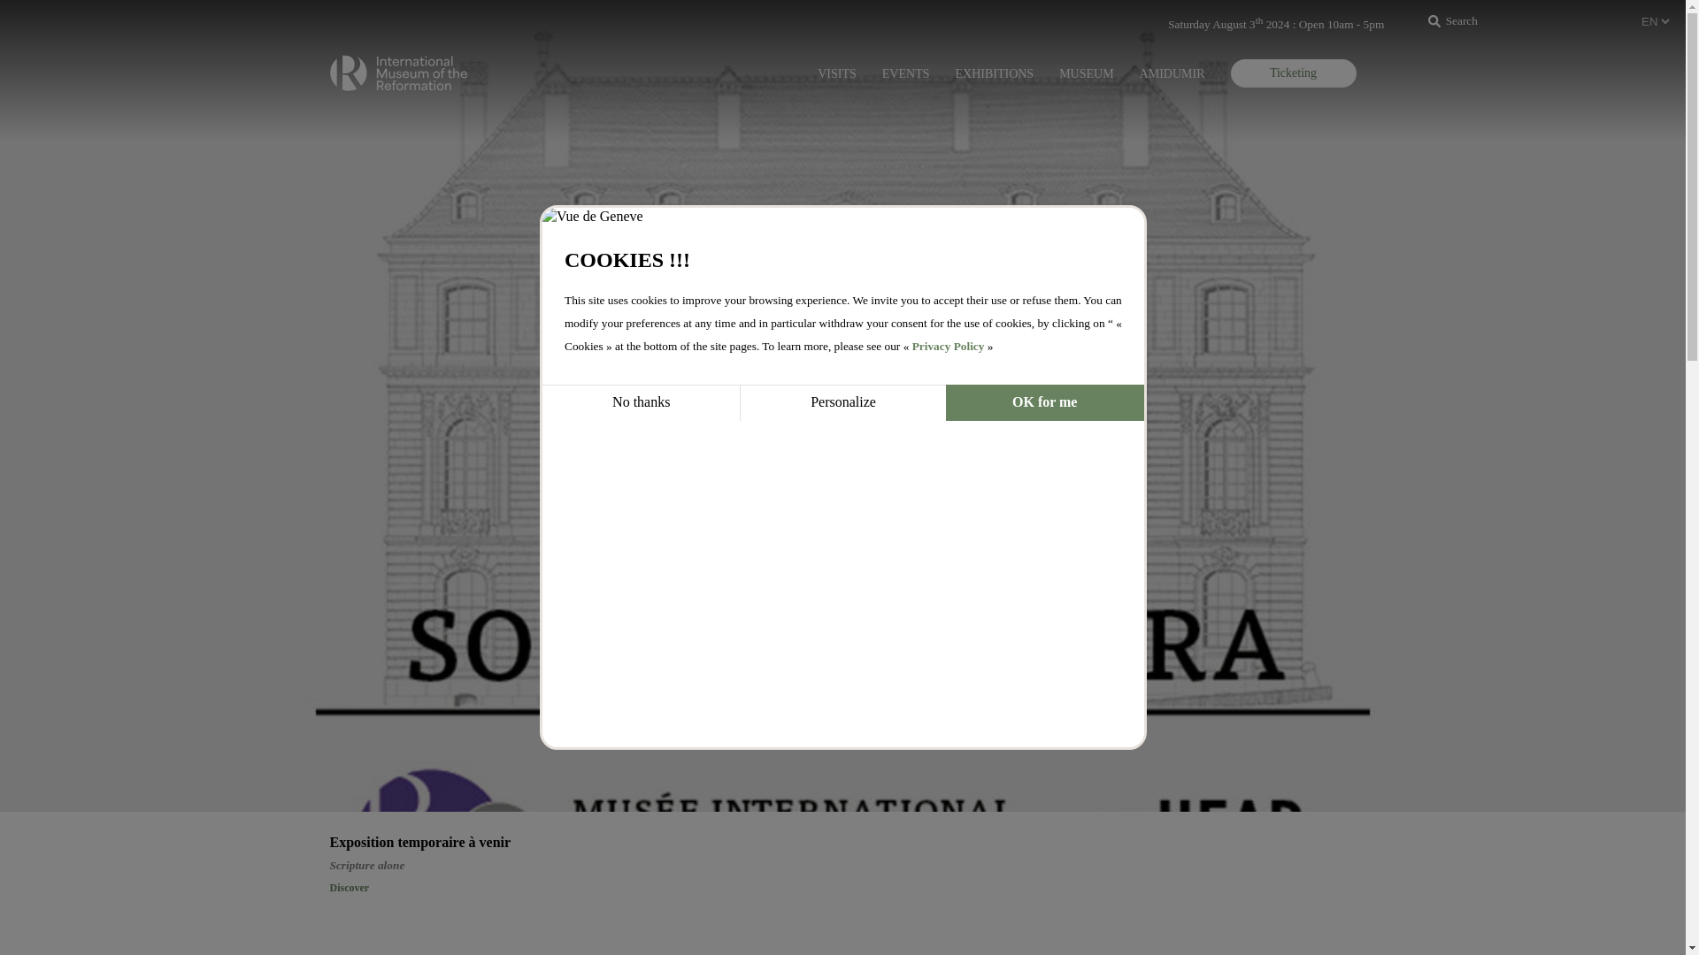 The width and height of the screenshot is (1699, 955). What do you see at coordinates (1085, 73) in the screenshot?
I see `MUSEUM` at bounding box center [1085, 73].